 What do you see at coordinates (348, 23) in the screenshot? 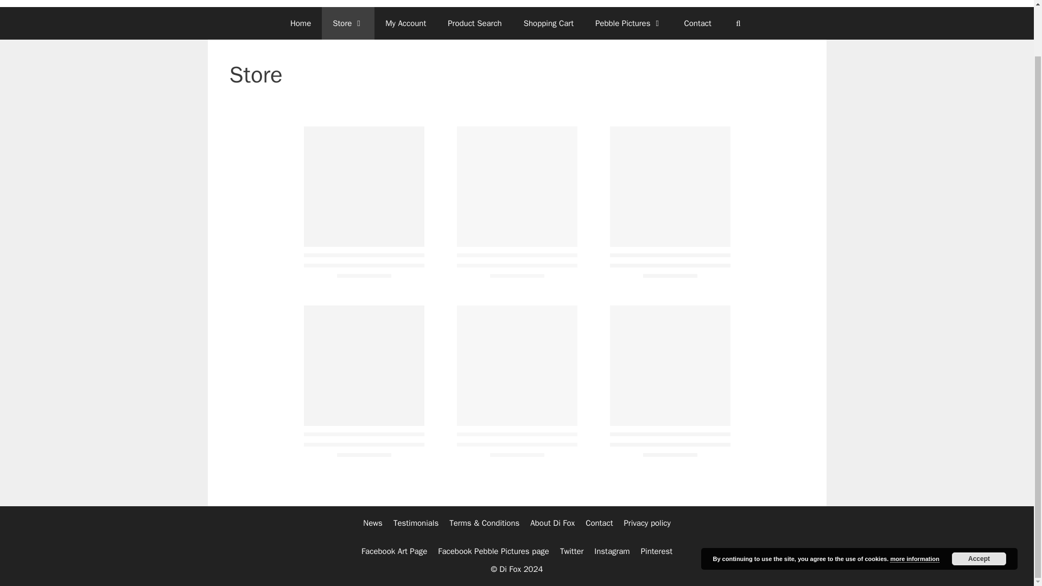
I see `Store` at bounding box center [348, 23].